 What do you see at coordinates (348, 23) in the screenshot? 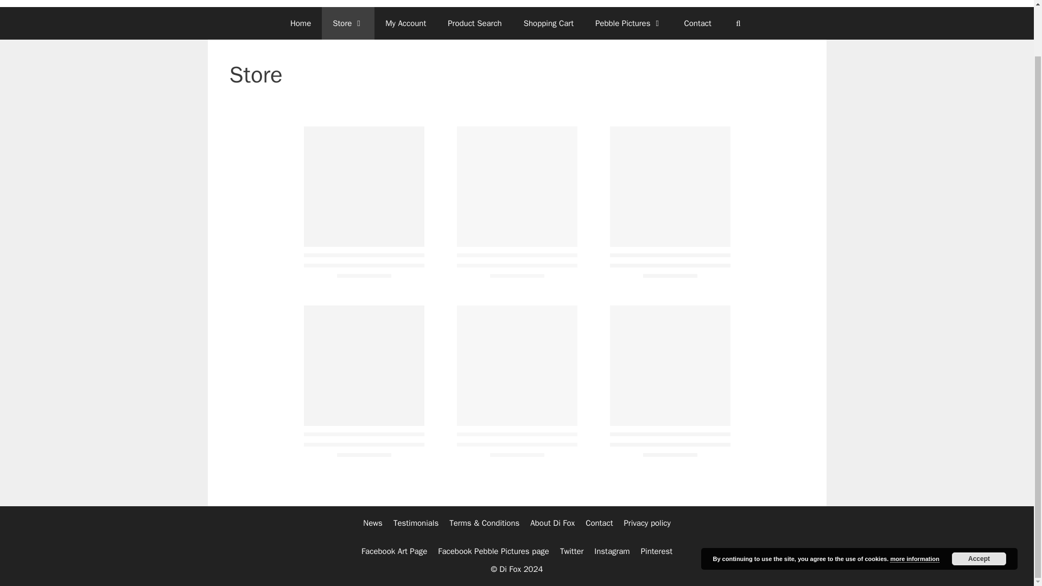
I see `Store` at bounding box center [348, 23].